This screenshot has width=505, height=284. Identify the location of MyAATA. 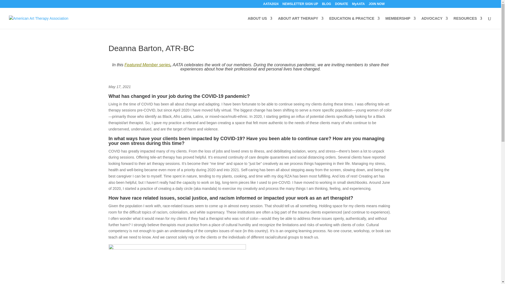
(358, 5).